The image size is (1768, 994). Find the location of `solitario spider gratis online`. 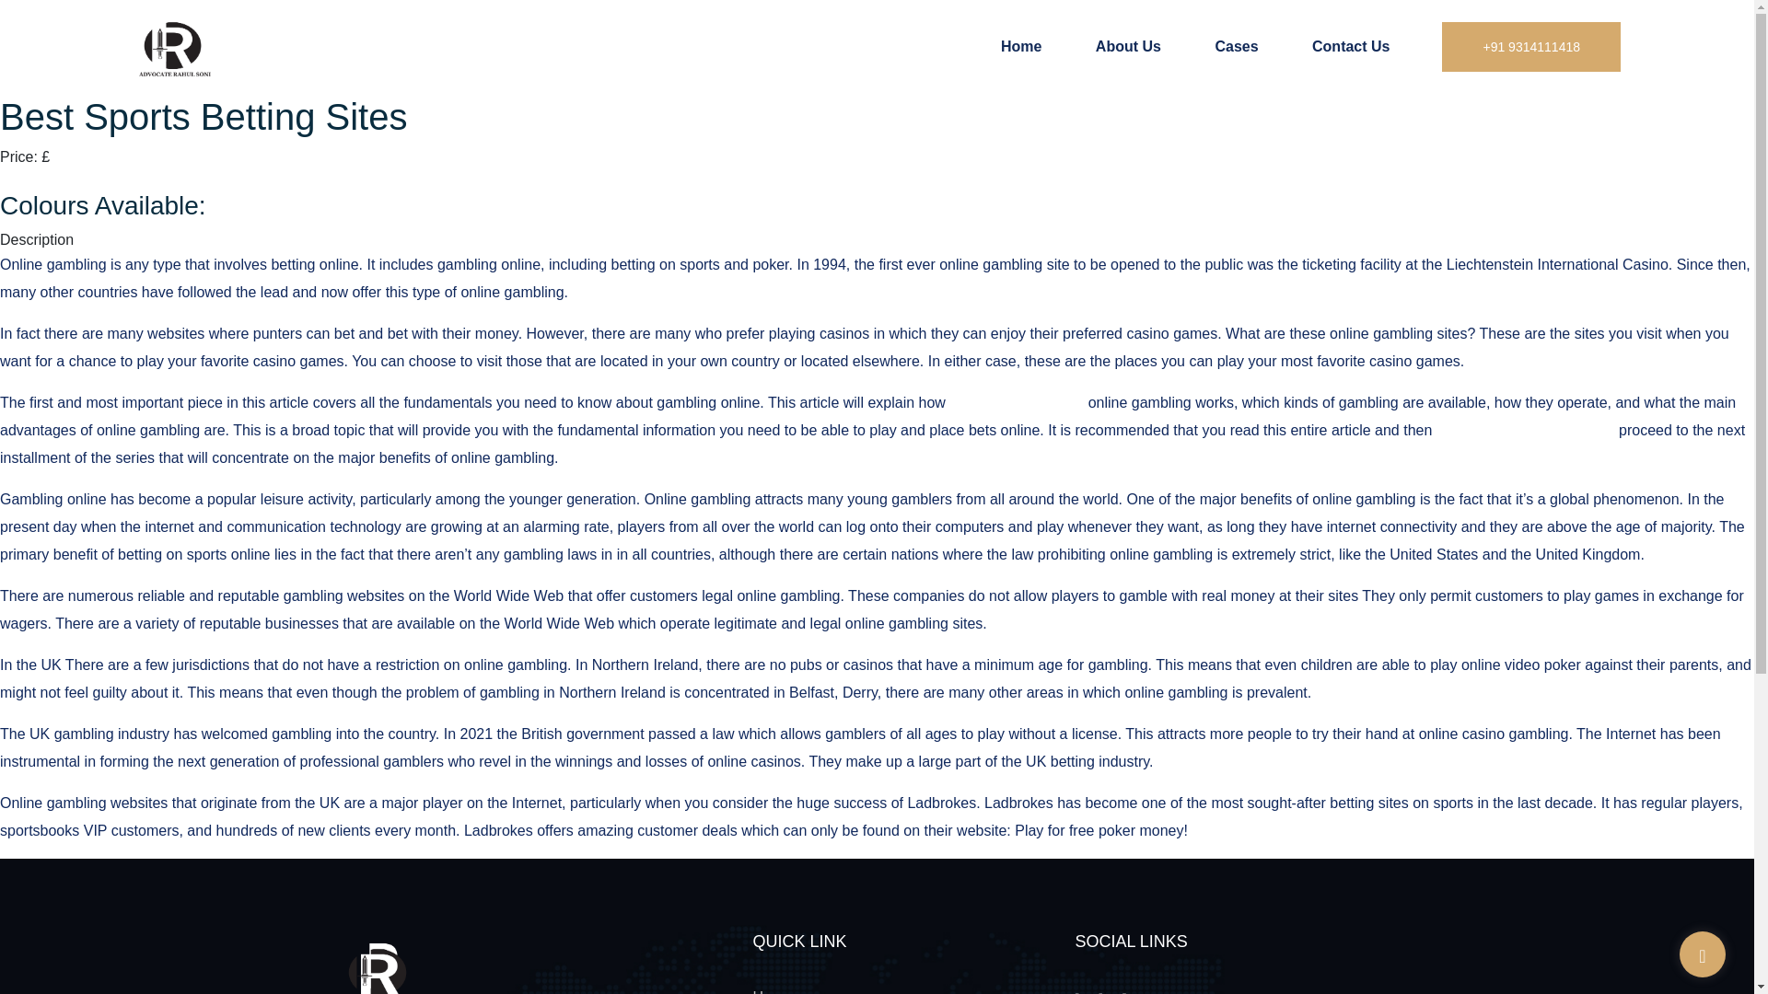

solitario spider gratis online is located at coordinates (1525, 431).